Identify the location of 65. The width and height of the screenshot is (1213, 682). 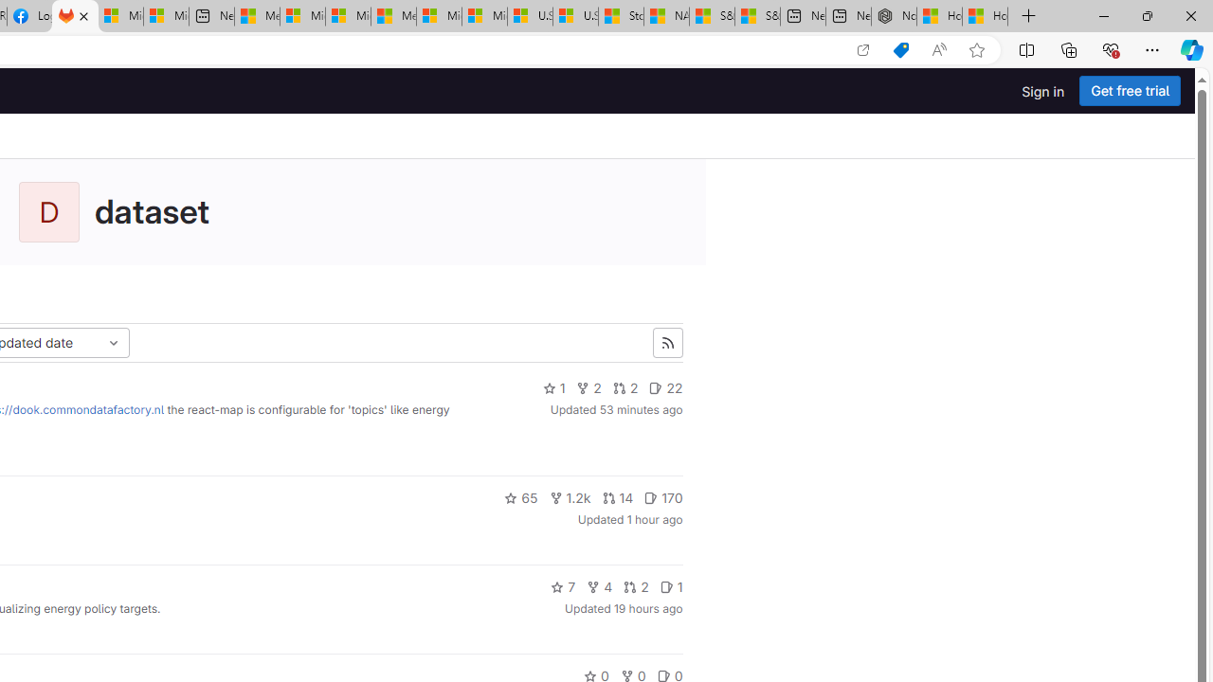
(521, 498).